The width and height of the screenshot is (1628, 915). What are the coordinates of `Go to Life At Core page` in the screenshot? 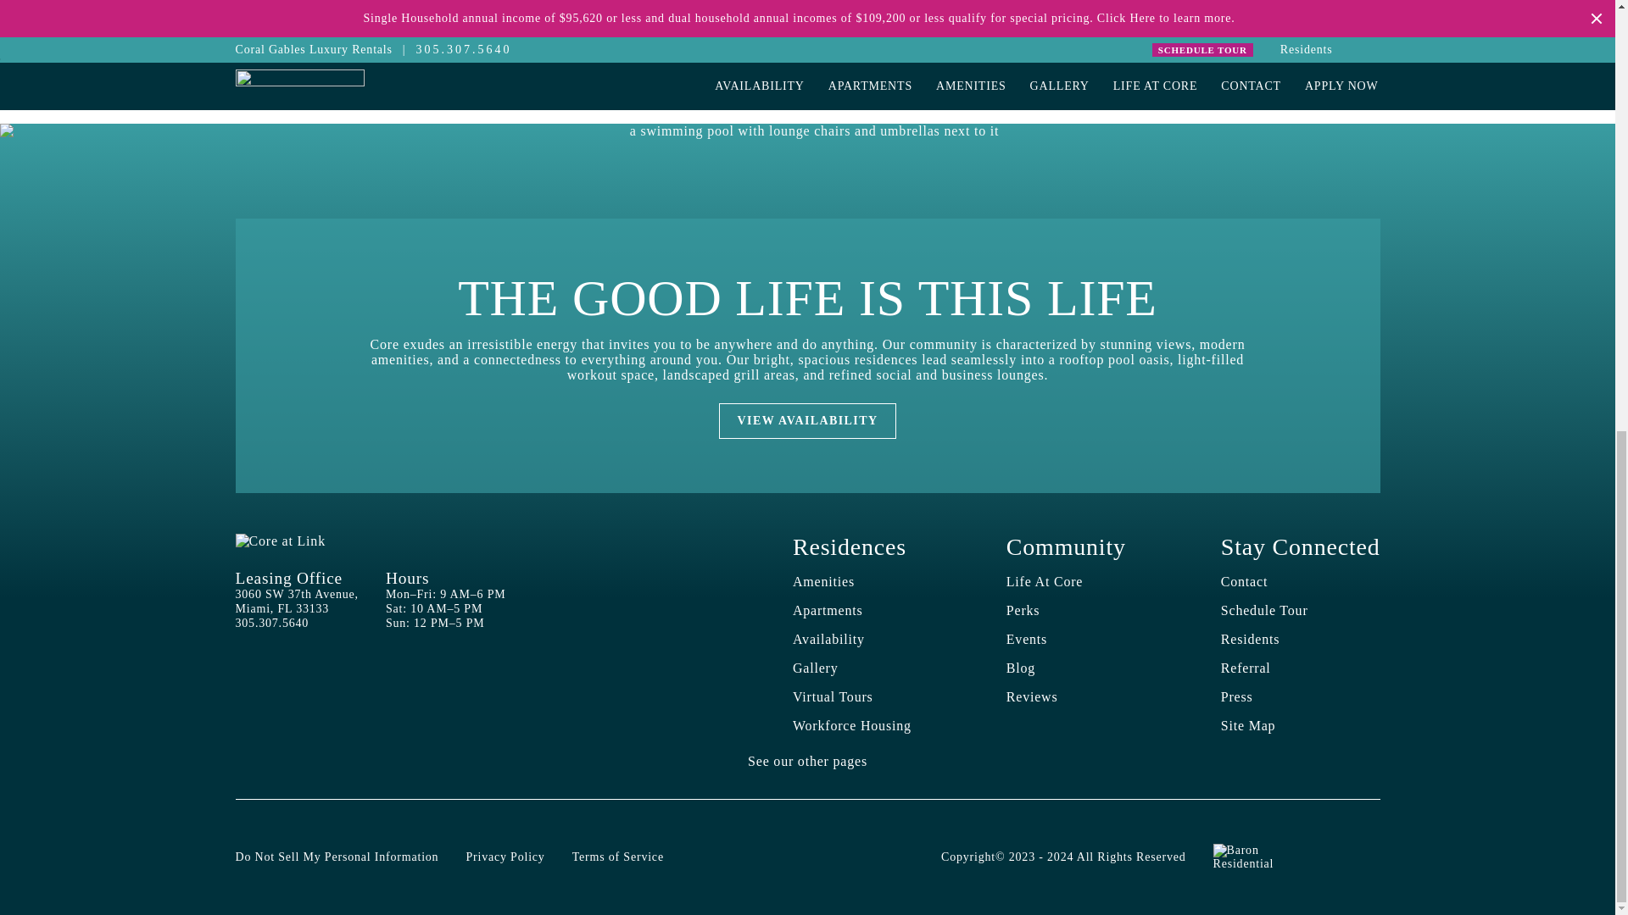 It's located at (1044, 581).